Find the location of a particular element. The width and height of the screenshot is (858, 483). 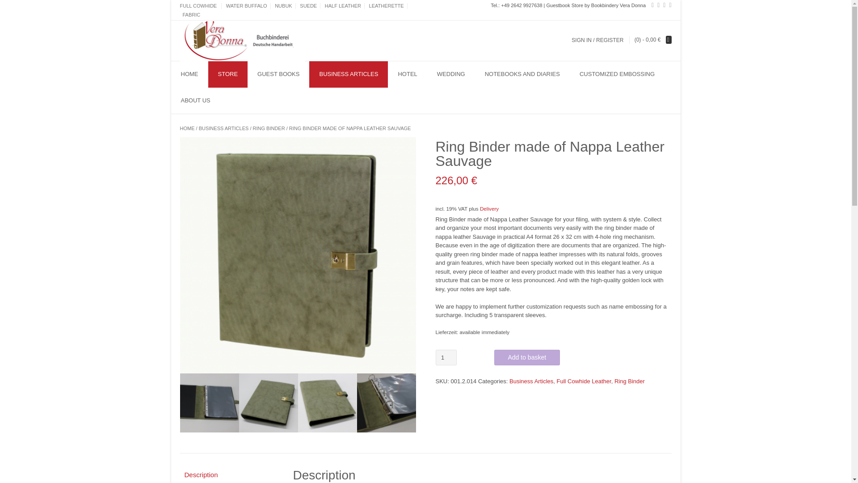

ring-binder-folder-nappa-sauvage-02 is located at coordinates (209, 402).